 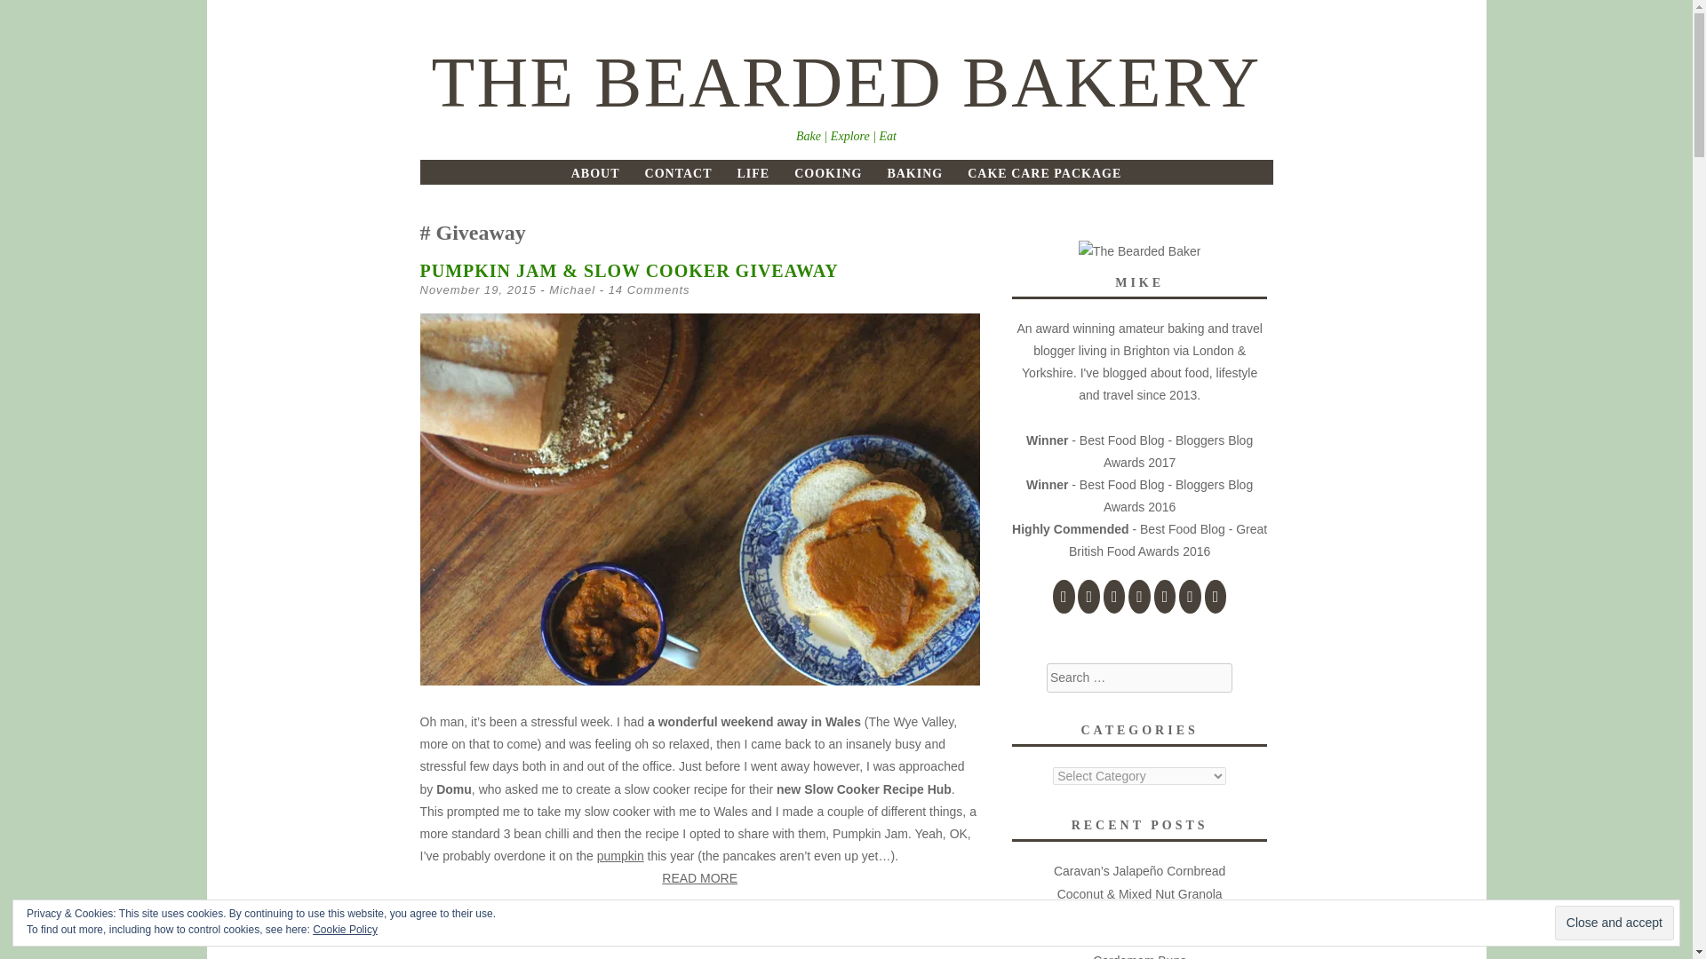 What do you see at coordinates (650, 289) in the screenshot?
I see `14 Comments` at bounding box center [650, 289].